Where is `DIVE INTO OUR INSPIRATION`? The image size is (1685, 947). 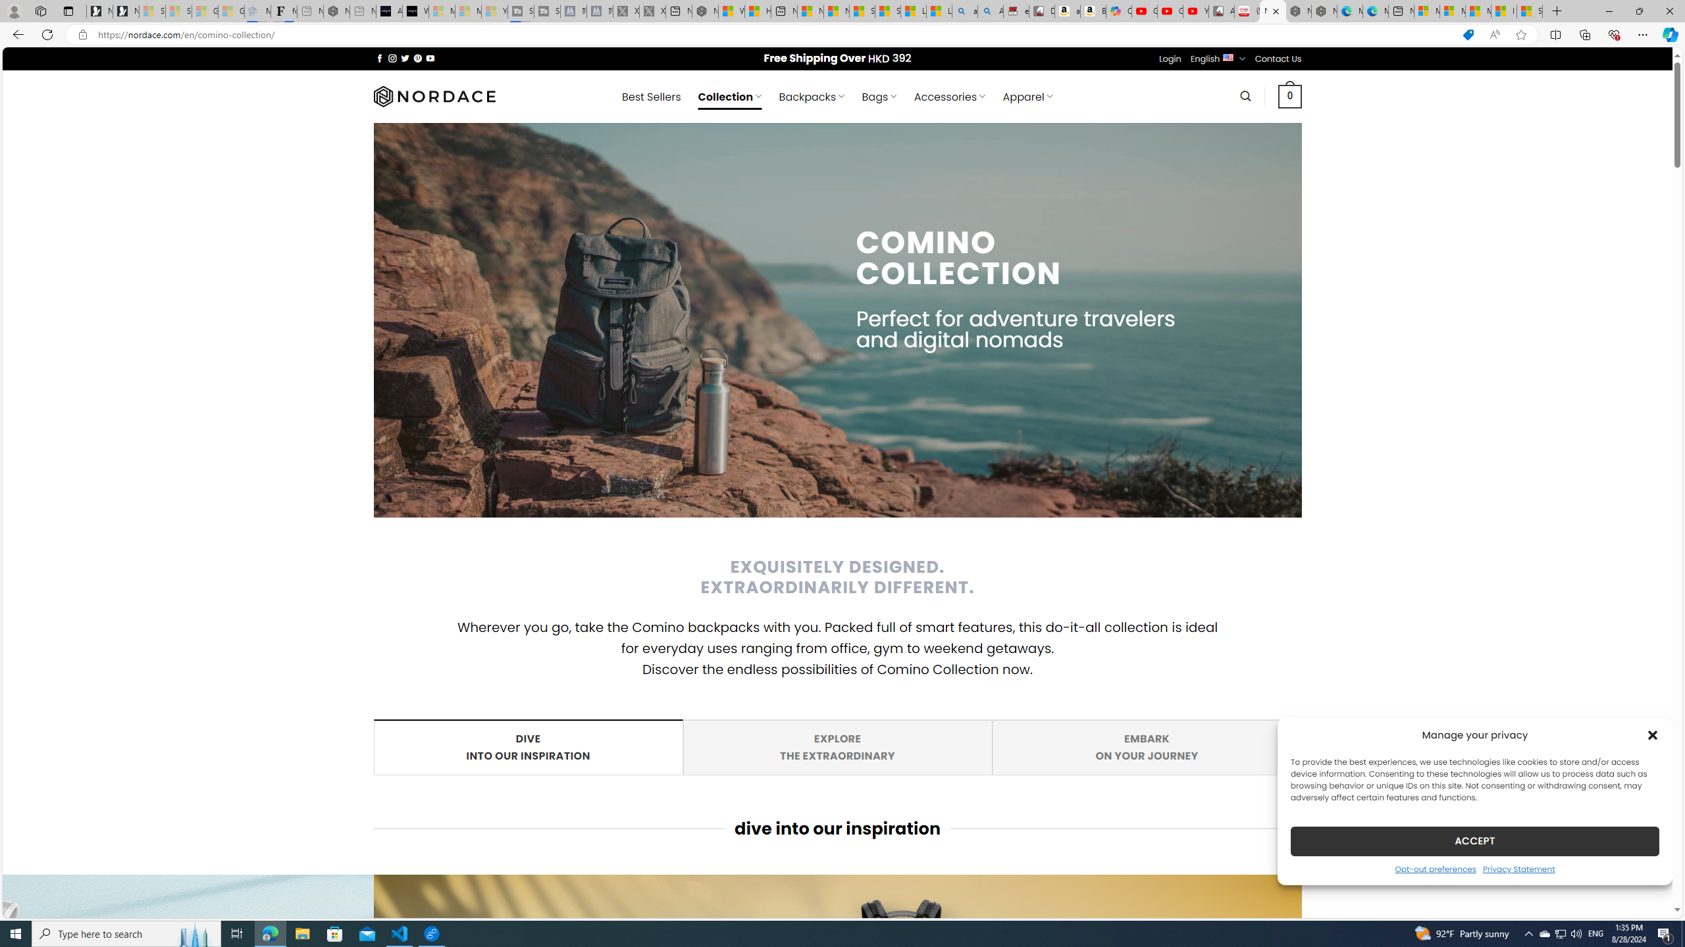 DIVE INTO OUR INSPIRATION is located at coordinates (527, 747).